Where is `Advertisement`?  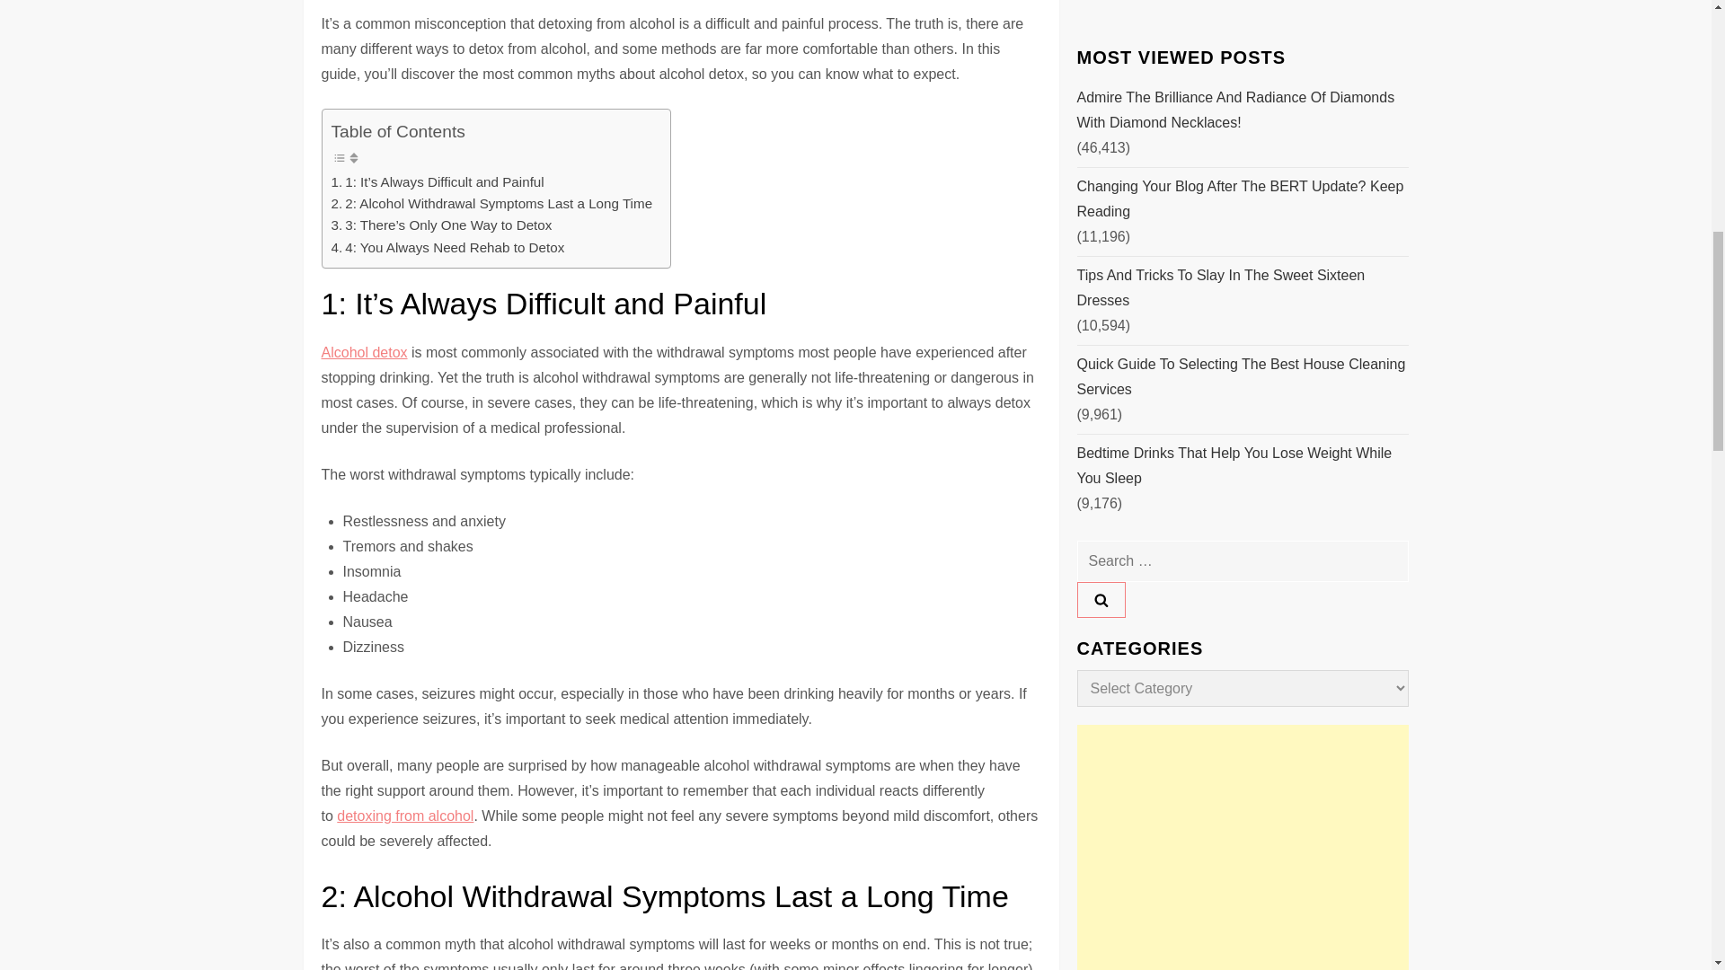
Advertisement is located at coordinates (1242, 158).